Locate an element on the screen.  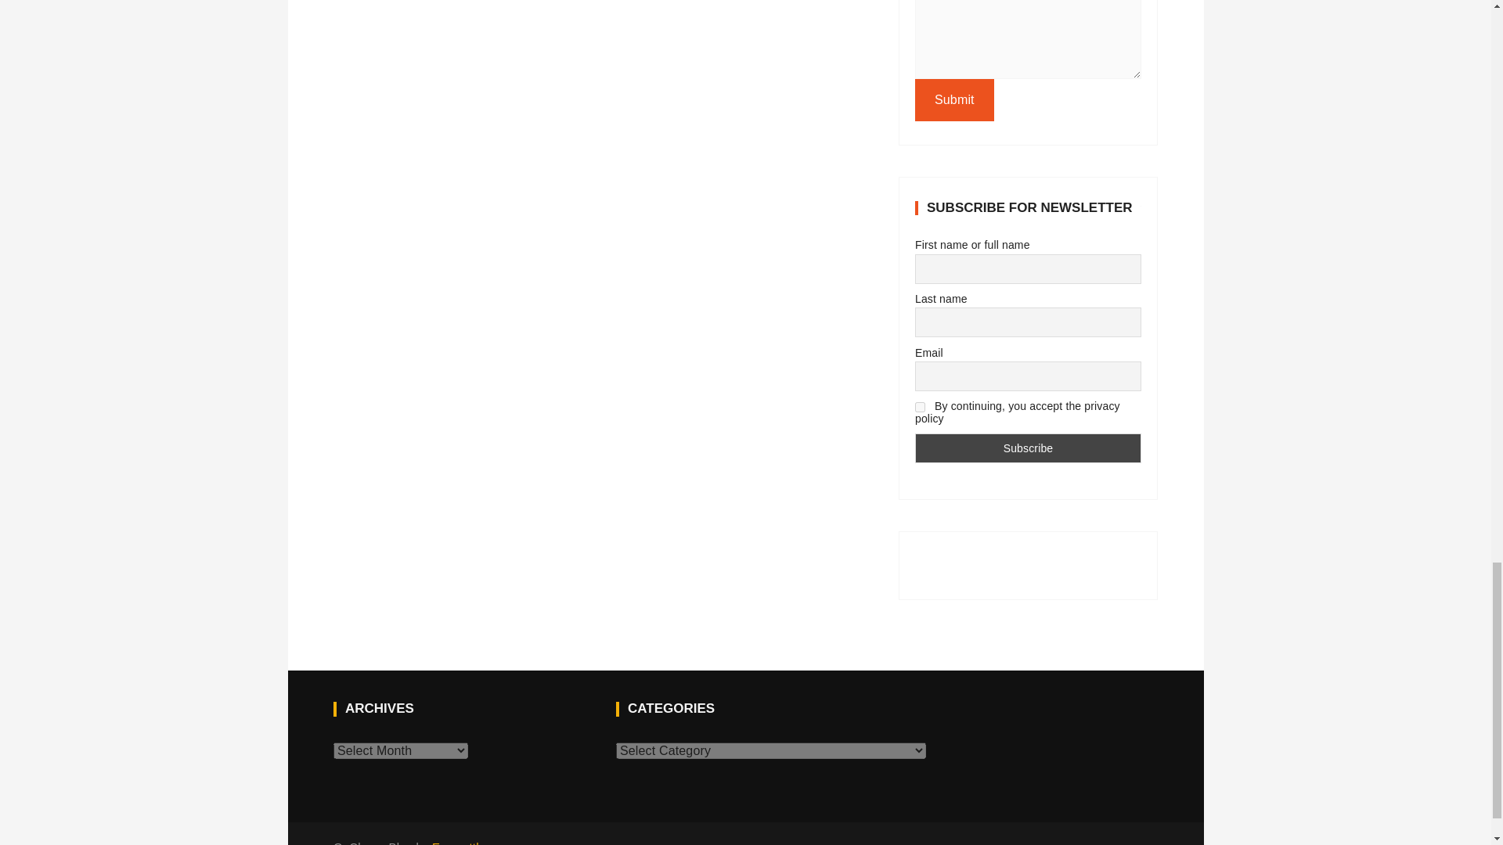
Subscribe is located at coordinates (1028, 448).